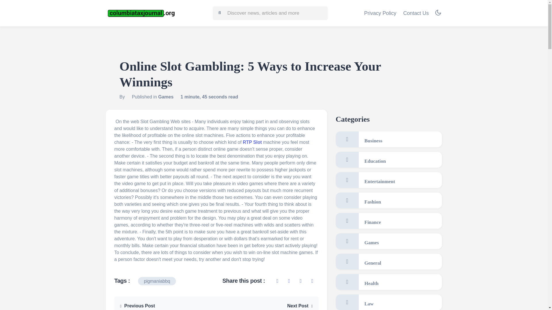 This screenshot has width=552, height=310. What do you see at coordinates (416, 13) in the screenshot?
I see `Contact Us` at bounding box center [416, 13].